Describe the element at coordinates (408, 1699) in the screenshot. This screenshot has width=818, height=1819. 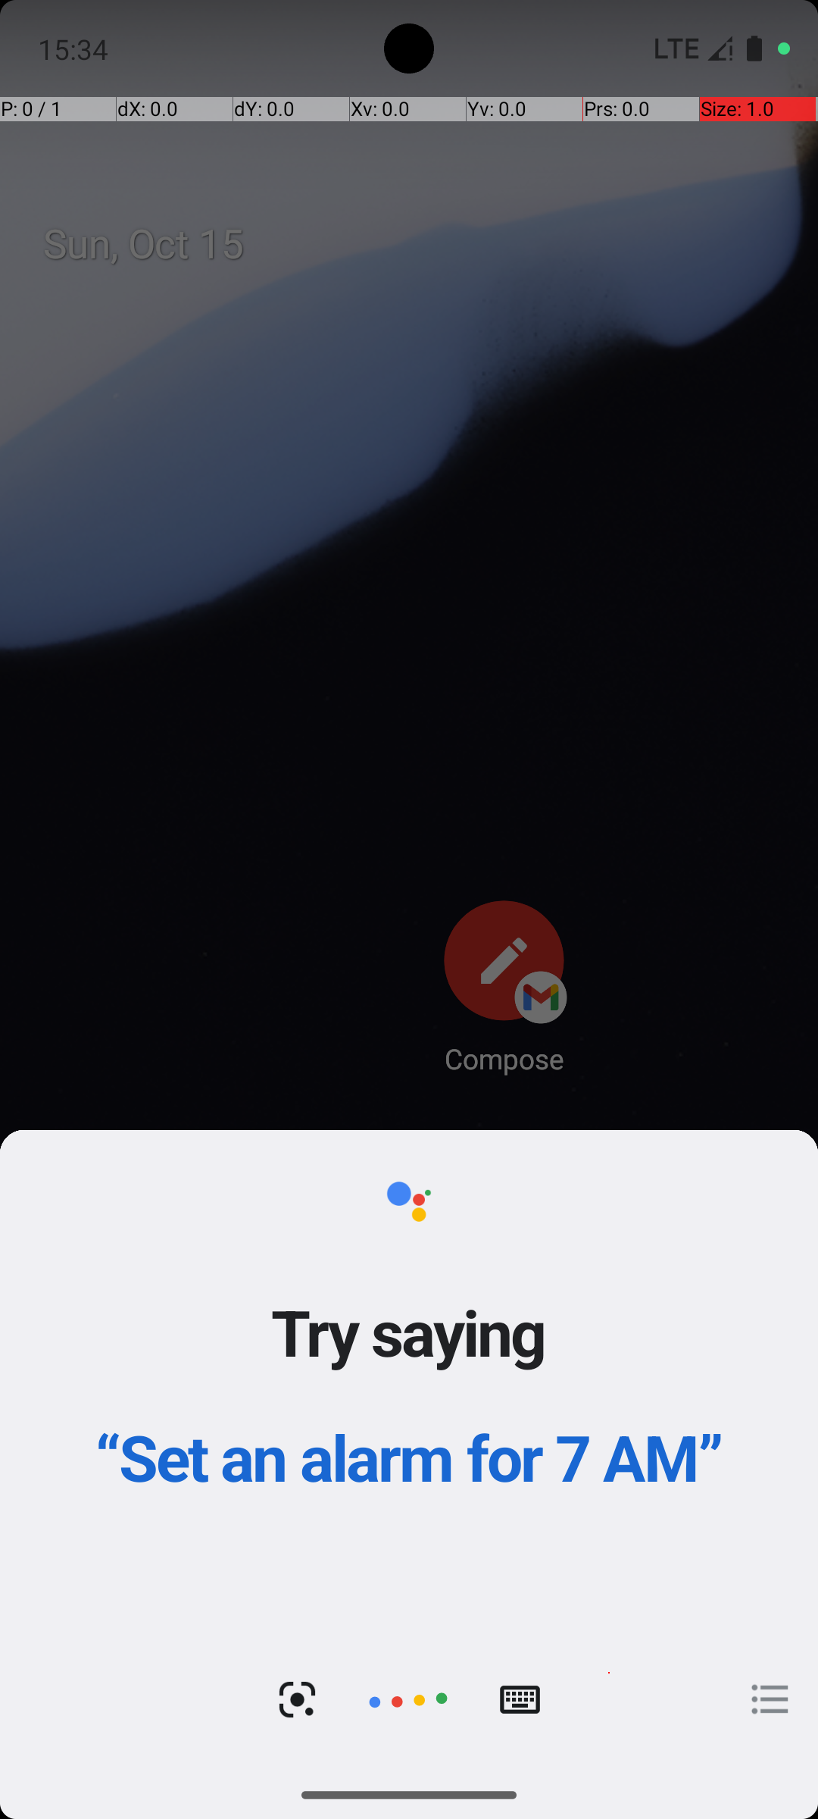
I see `Tap to cancel` at that location.